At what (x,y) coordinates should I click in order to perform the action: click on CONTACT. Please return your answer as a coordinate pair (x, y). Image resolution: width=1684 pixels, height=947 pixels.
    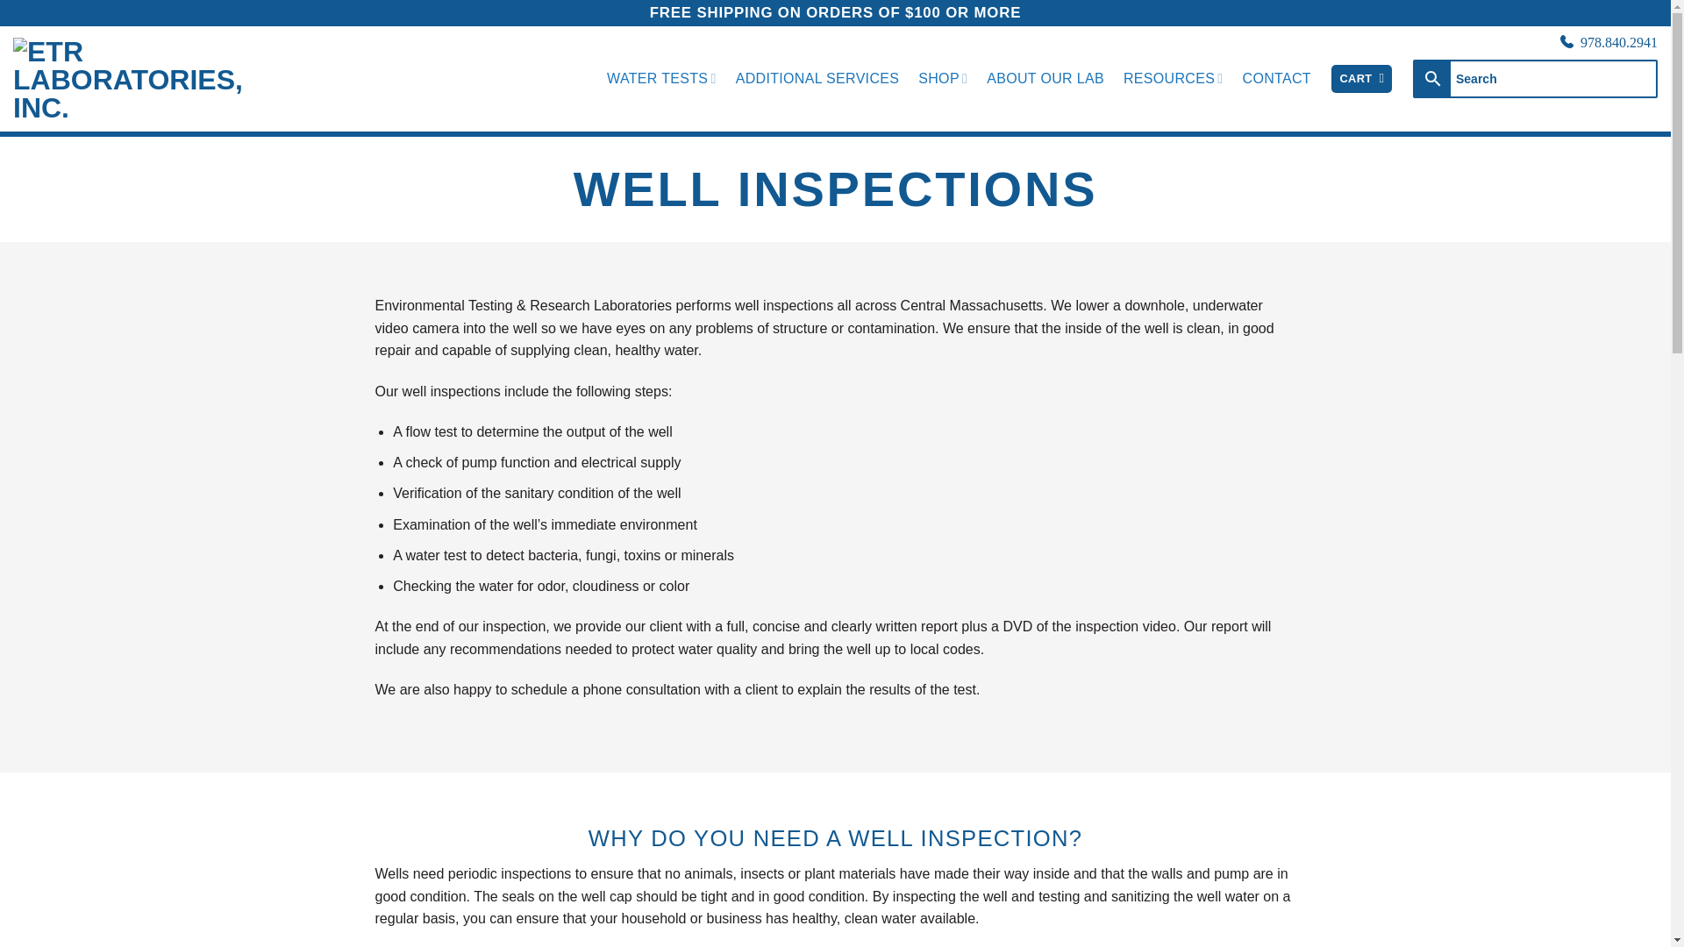
    Looking at the image, I should click on (1277, 79).